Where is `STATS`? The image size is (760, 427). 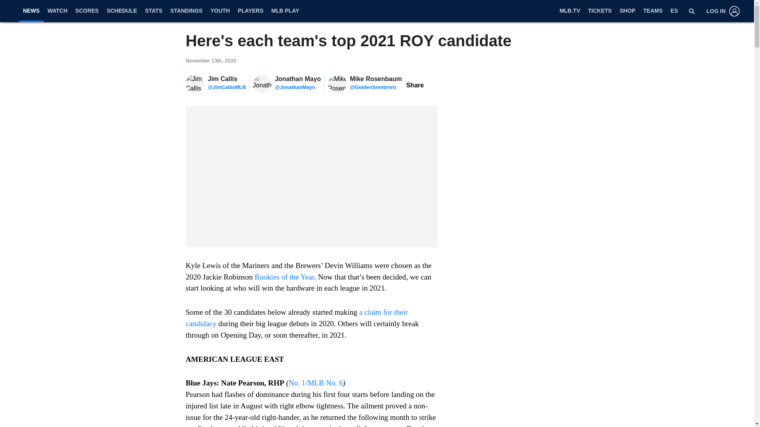 STATS is located at coordinates (154, 11).